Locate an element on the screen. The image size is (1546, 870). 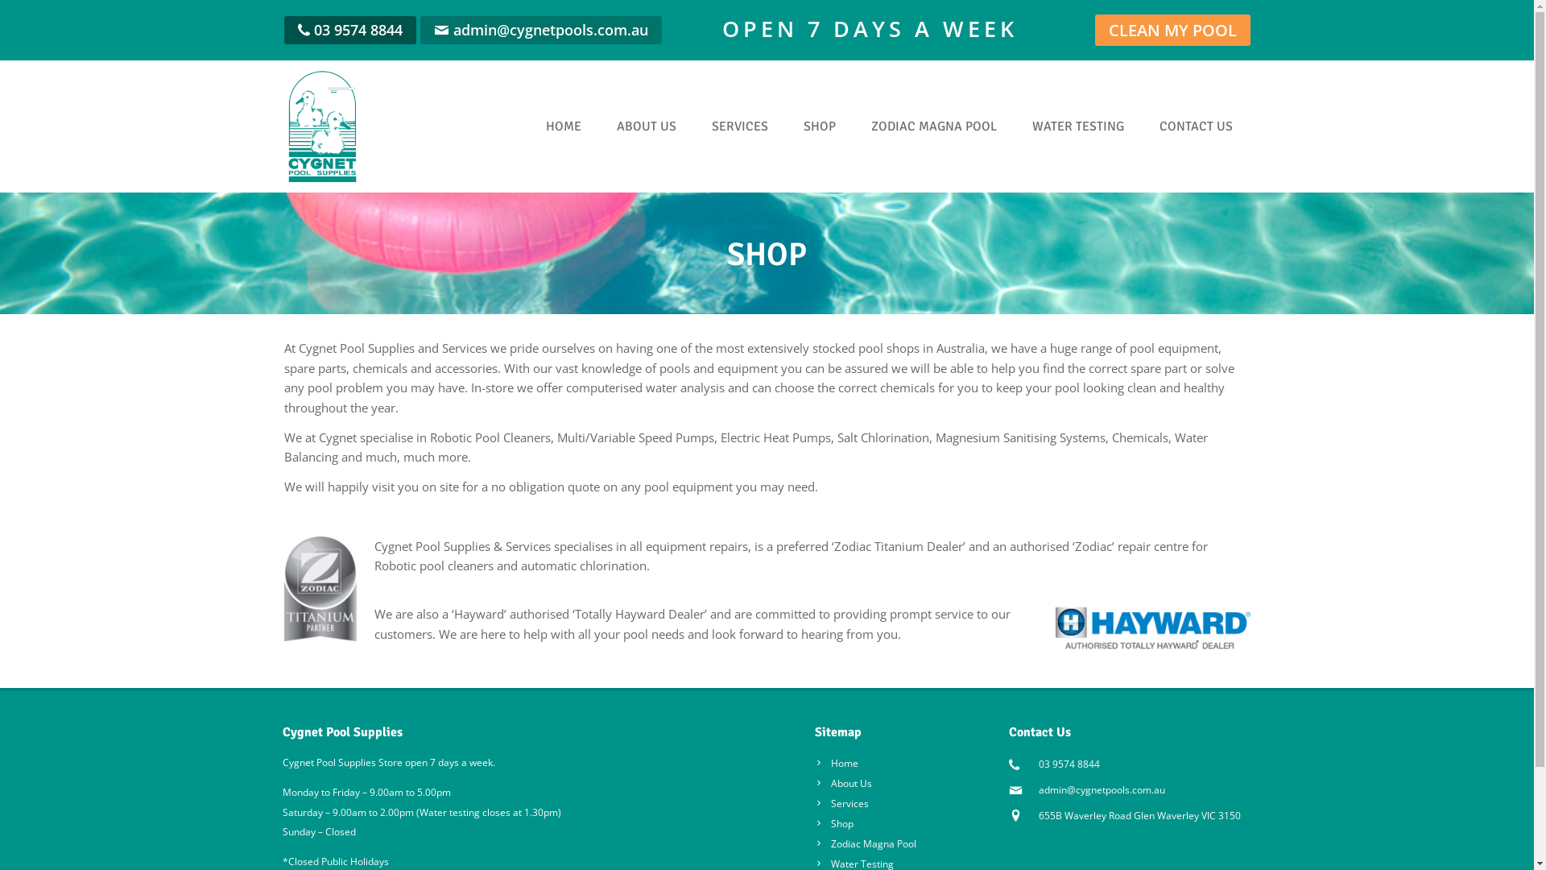
03 9574 8844 is located at coordinates (358, 30).